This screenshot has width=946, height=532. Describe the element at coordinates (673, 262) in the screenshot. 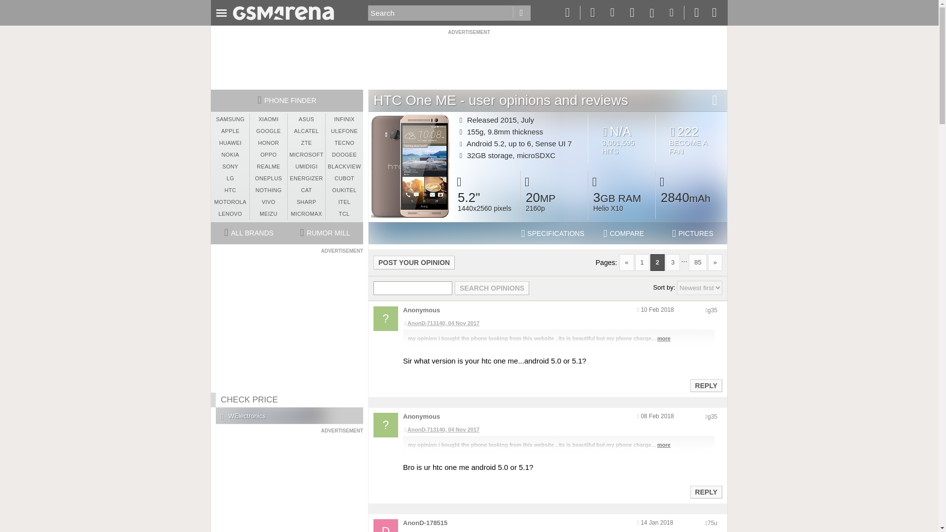

I see `3` at that location.